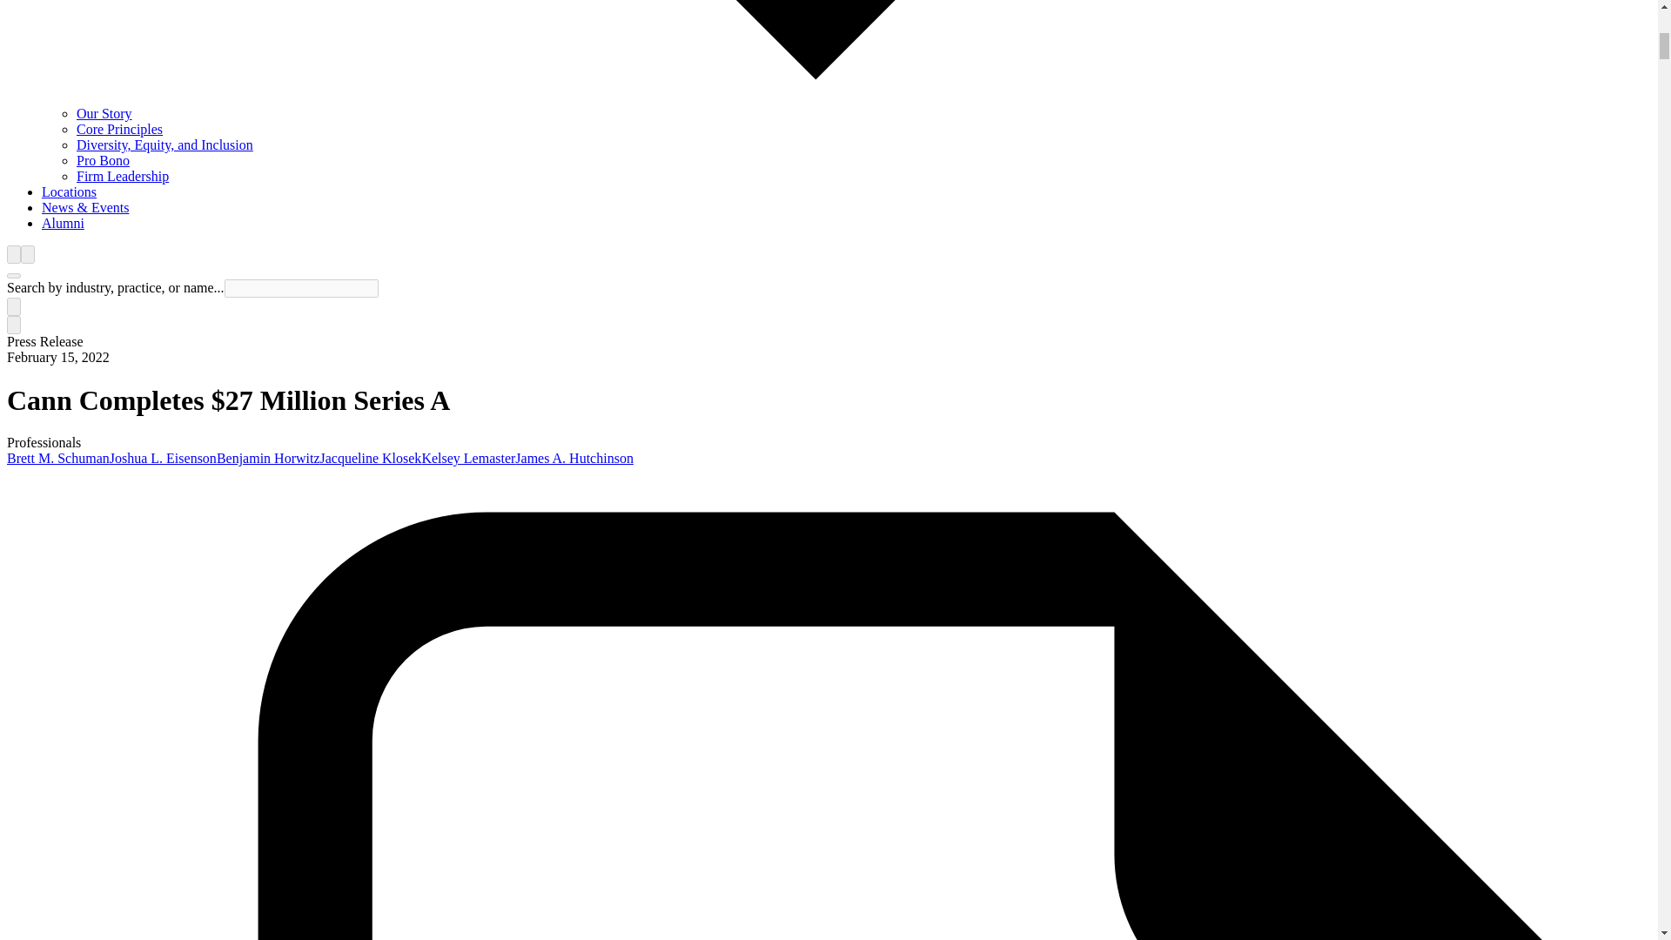 Image resolution: width=1671 pixels, height=940 pixels. What do you see at coordinates (467, 458) in the screenshot?
I see `Kelsey Lemaster` at bounding box center [467, 458].